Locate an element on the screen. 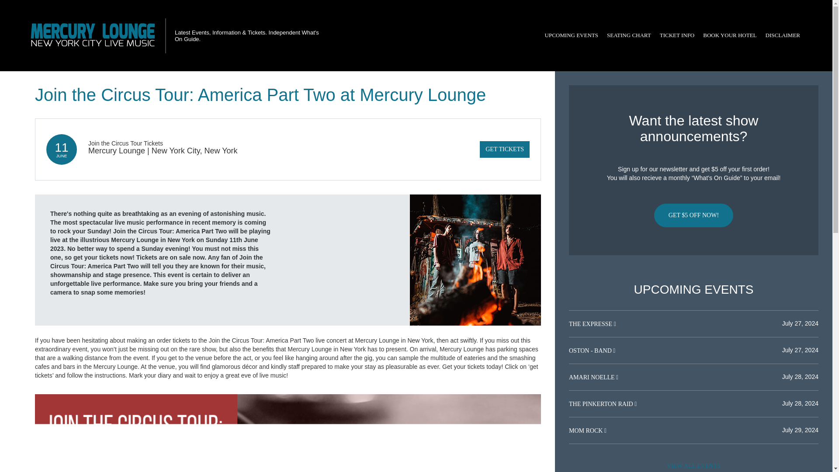  Join the Circus Tour Tickets is located at coordinates (125, 143).